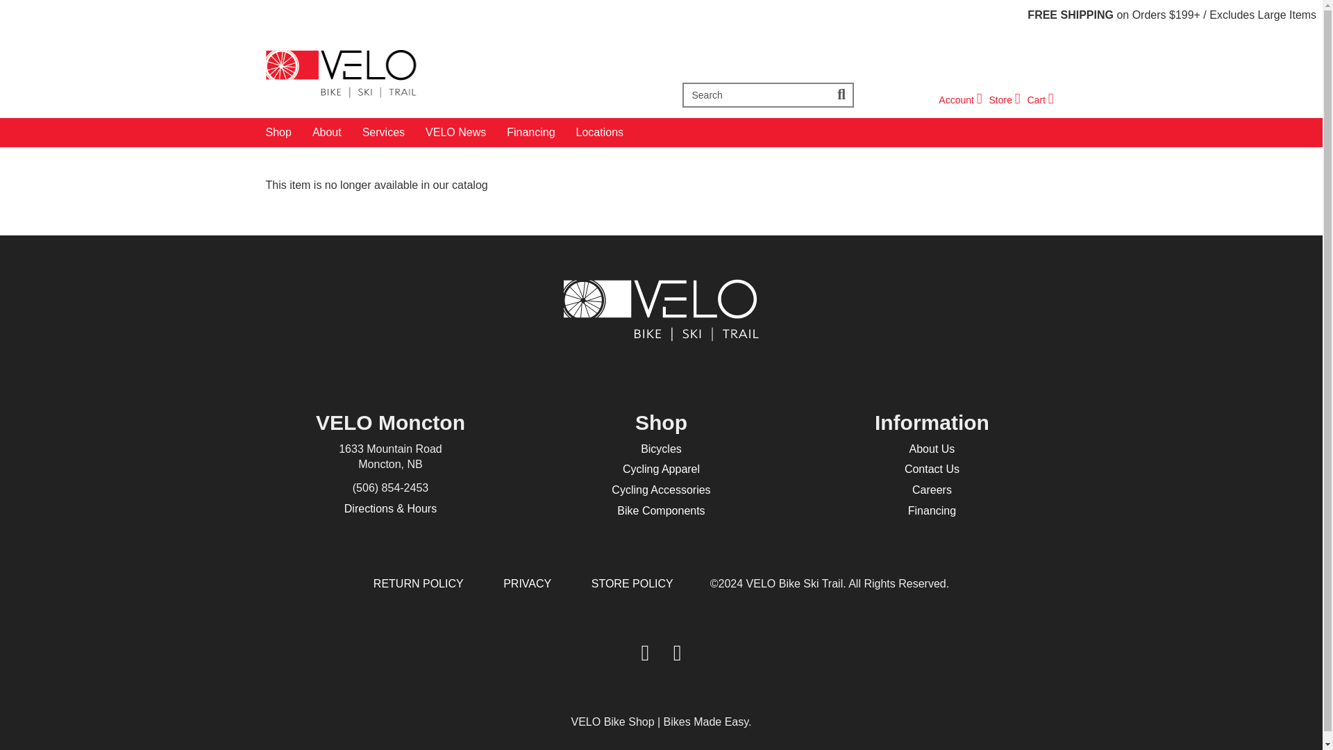  I want to click on VELO Bike Ski Trail Home Page, so click(842, 94).